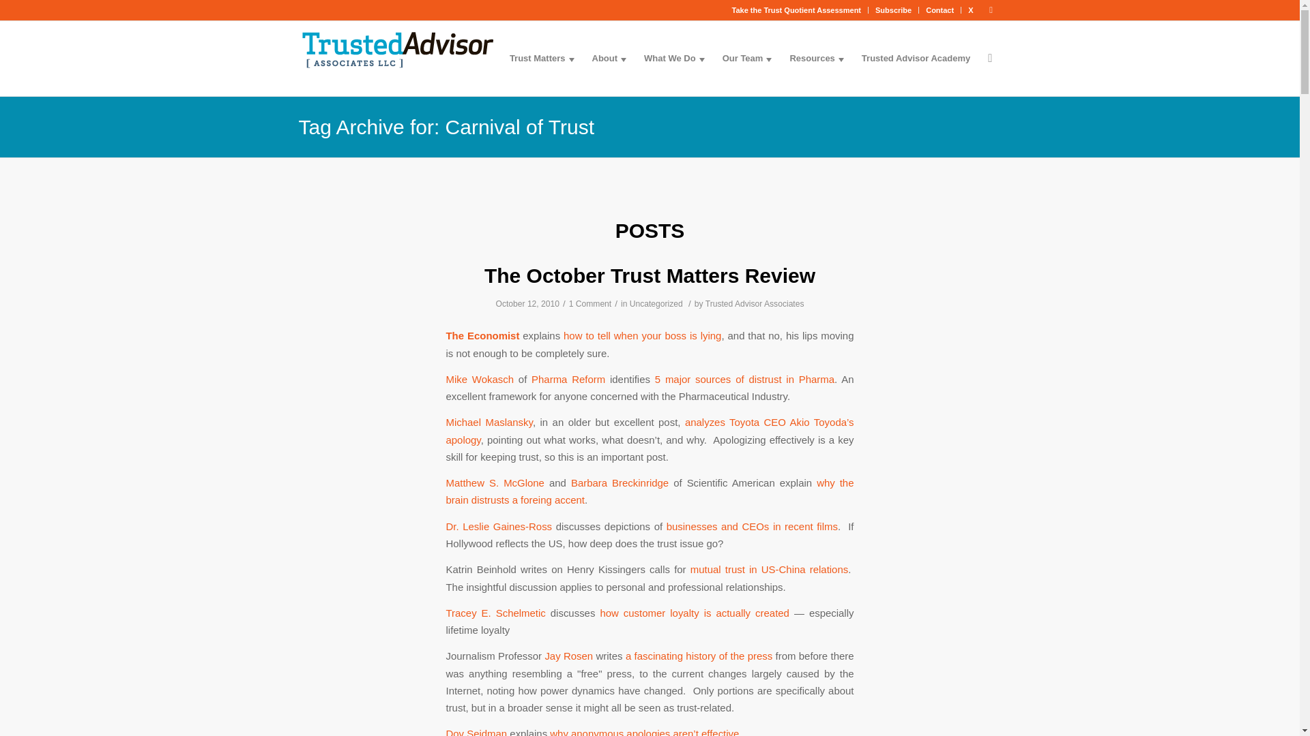 This screenshot has width=1310, height=736. Describe the element at coordinates (797, 10) in the screenshot. I see `Take the Trust Quotient Assessment` at that location.